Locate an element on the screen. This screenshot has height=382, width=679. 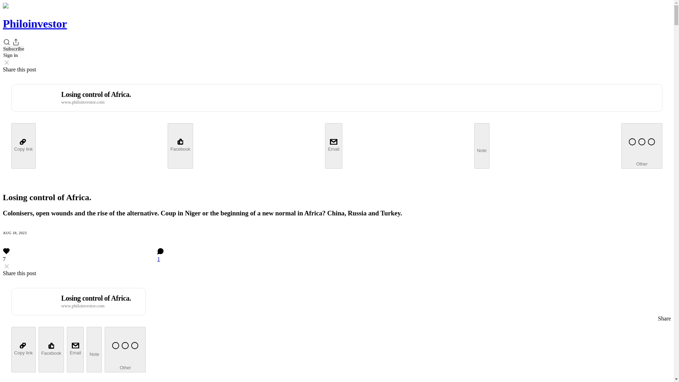
Other is located at coordinates (125, 349).